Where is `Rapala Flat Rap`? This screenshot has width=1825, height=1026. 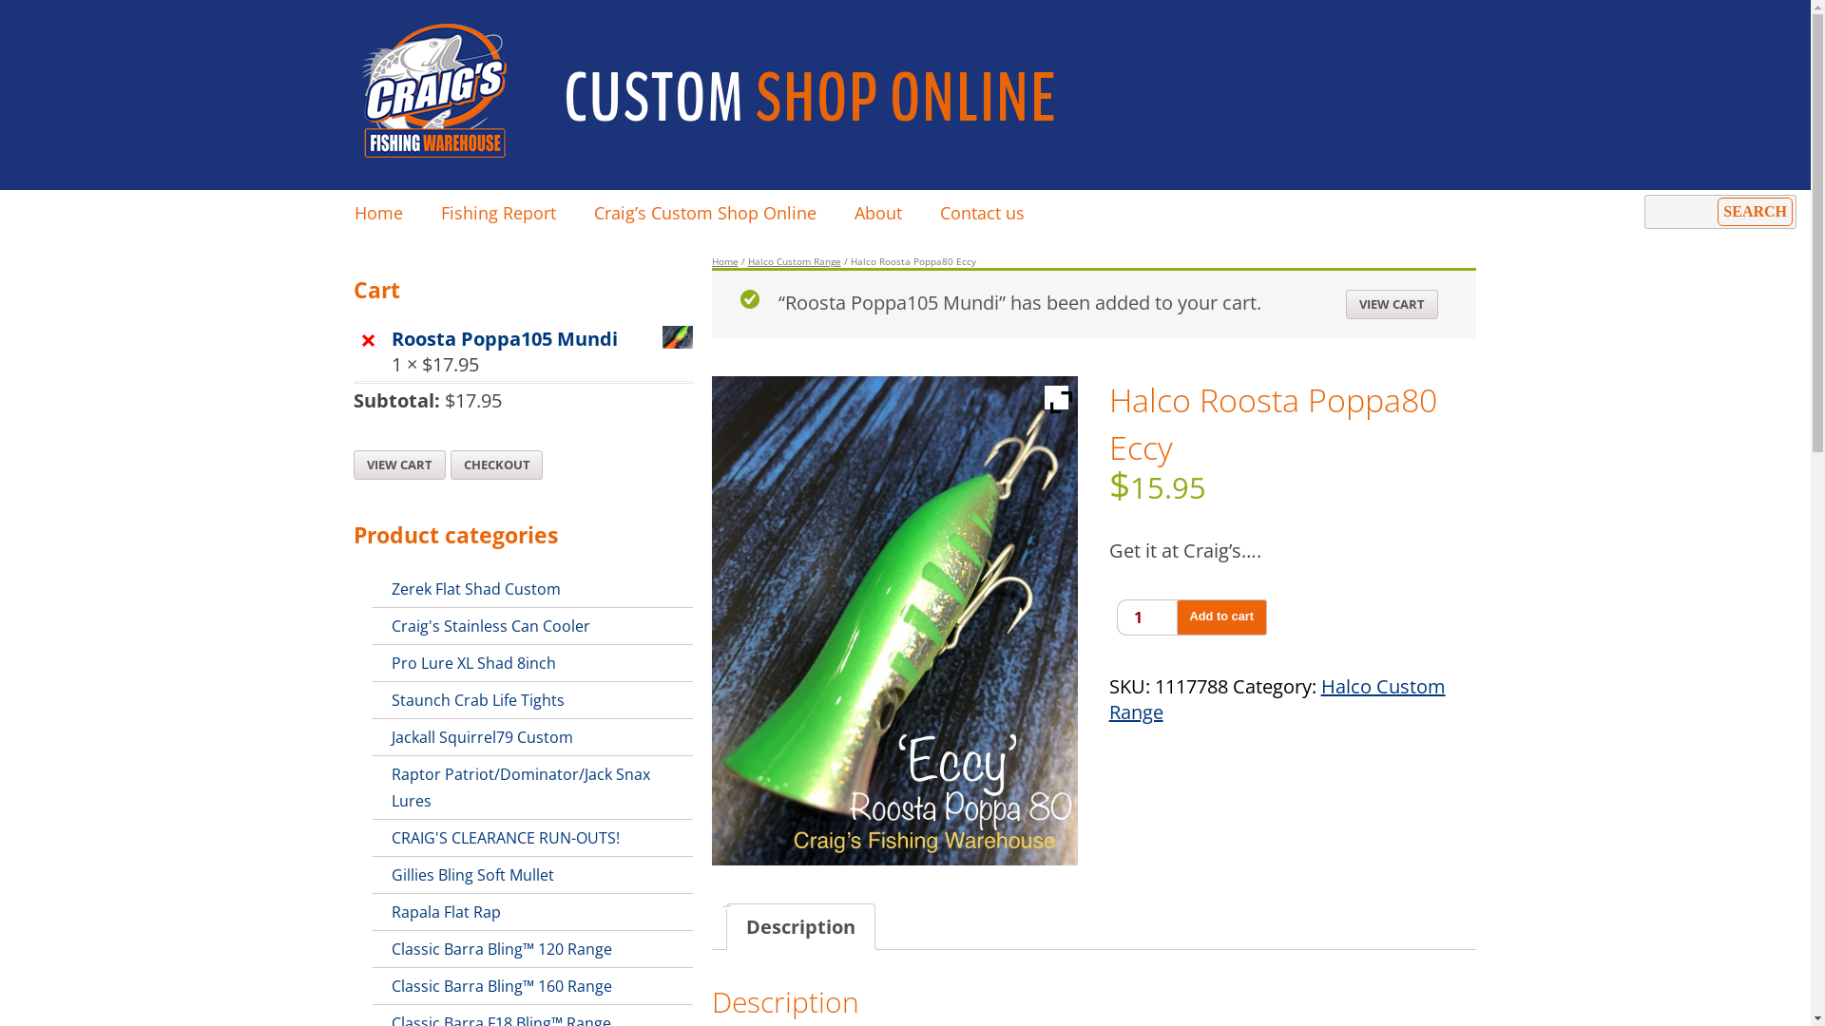
Rapala Flat Rap is located at coordinates (532, 912).